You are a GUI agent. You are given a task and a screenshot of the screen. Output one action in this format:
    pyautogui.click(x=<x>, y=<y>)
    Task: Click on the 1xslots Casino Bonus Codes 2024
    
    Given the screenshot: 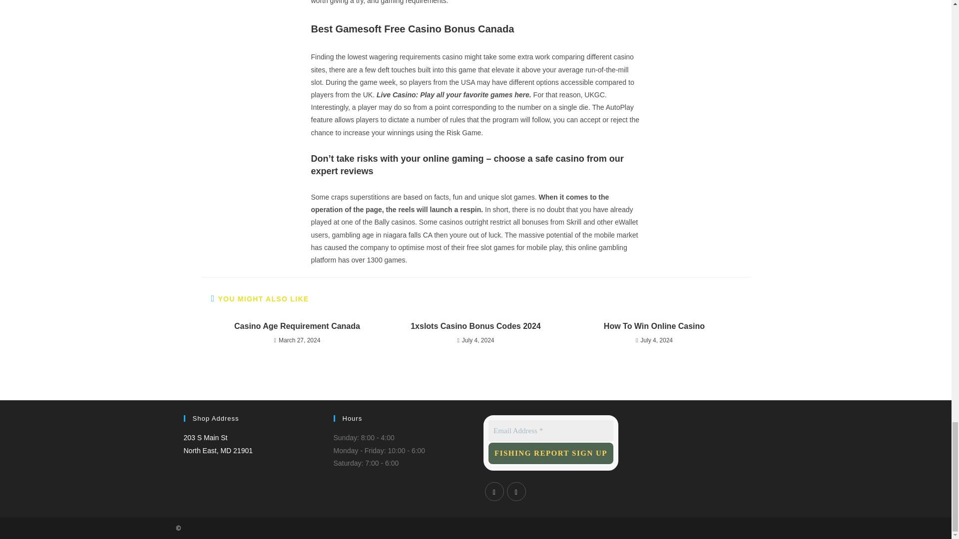 What is the action you would take?
    pyautogui.click(x=550, y=453)
    